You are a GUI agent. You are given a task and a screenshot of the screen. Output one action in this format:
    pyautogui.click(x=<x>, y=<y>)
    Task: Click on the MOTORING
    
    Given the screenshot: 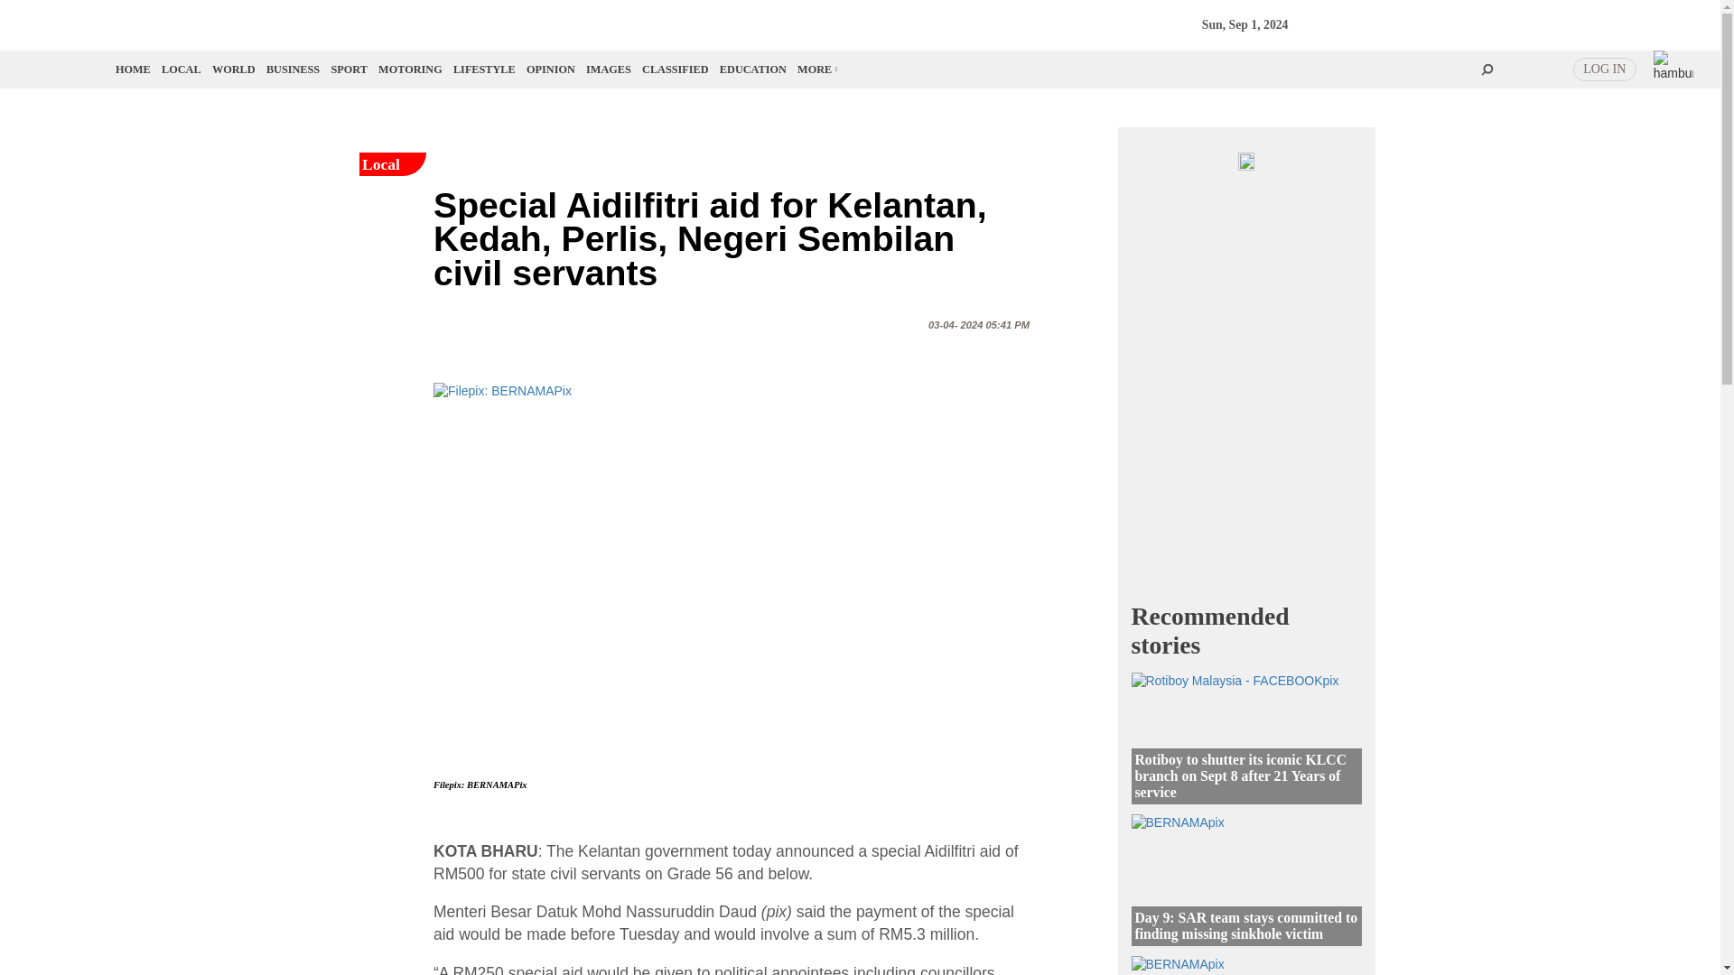 What is the action you would take?
    pyautogui.click(x=410, y=69)
    